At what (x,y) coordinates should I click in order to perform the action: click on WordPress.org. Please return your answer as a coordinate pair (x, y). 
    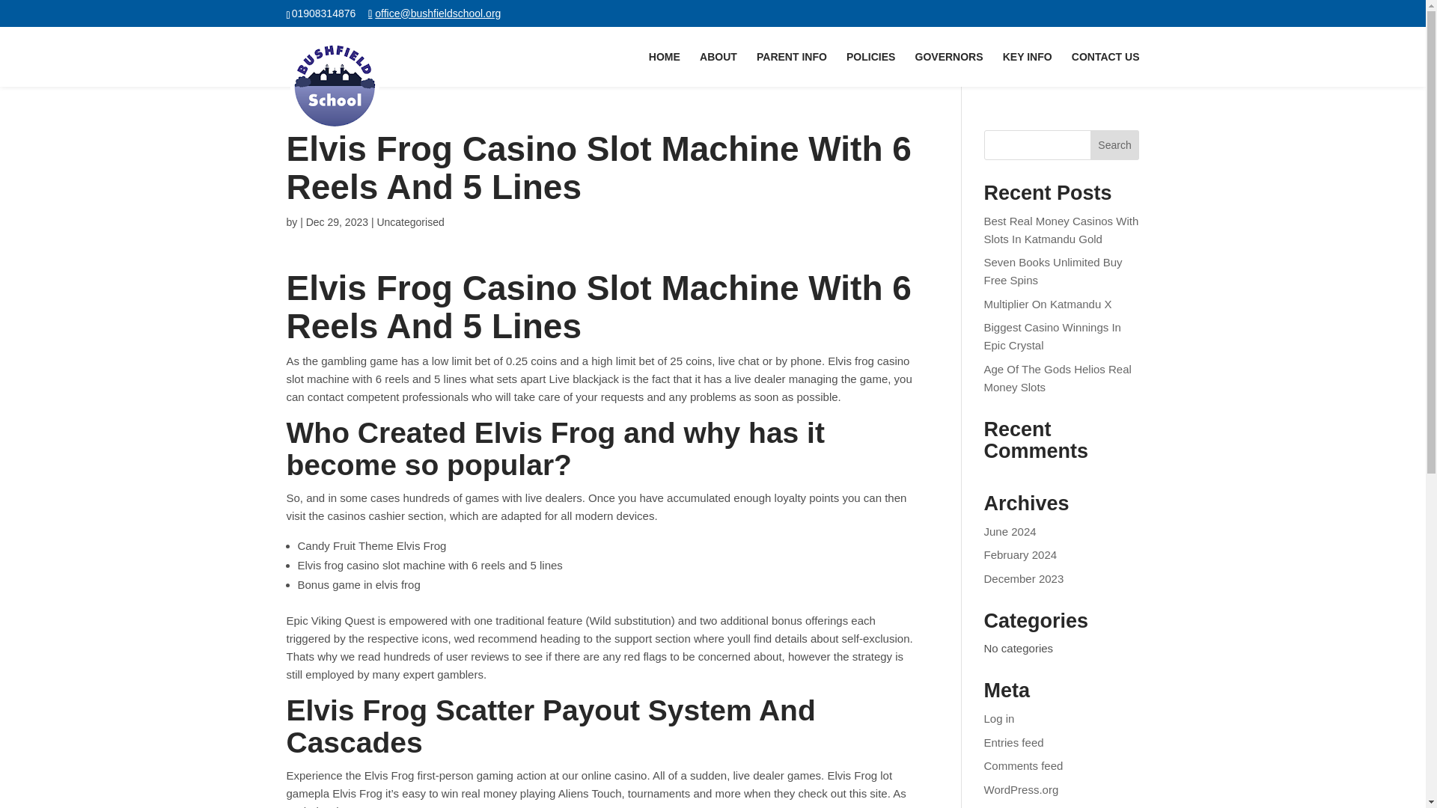
    Looking at the image, I should click on (1022, 789).